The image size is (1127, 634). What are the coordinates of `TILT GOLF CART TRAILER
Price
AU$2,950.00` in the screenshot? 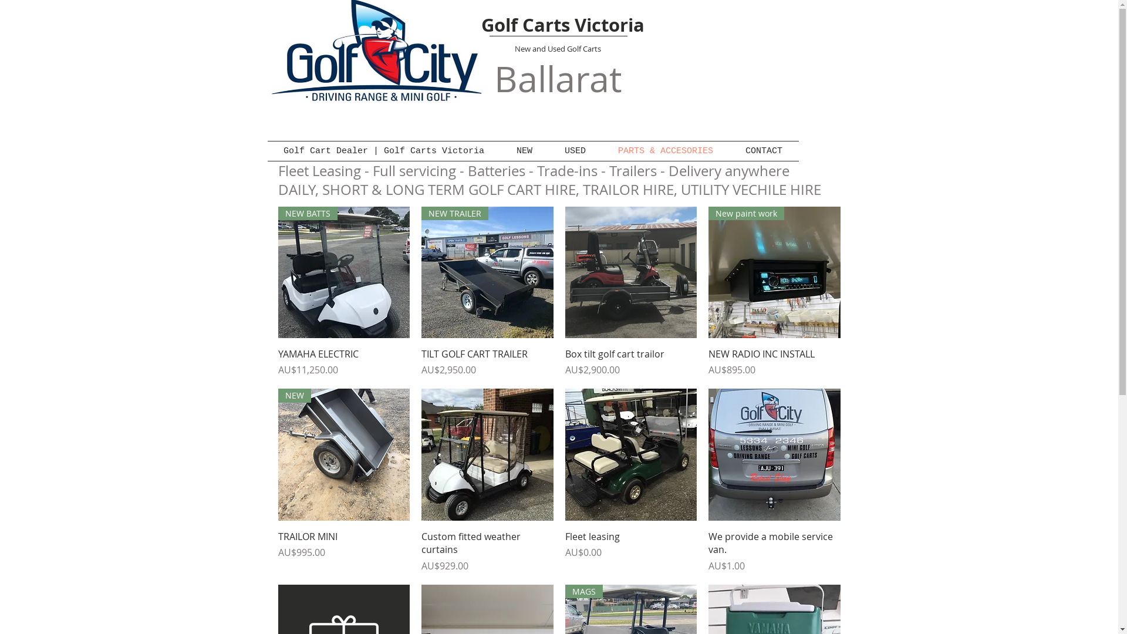 It's located at (487, 362).